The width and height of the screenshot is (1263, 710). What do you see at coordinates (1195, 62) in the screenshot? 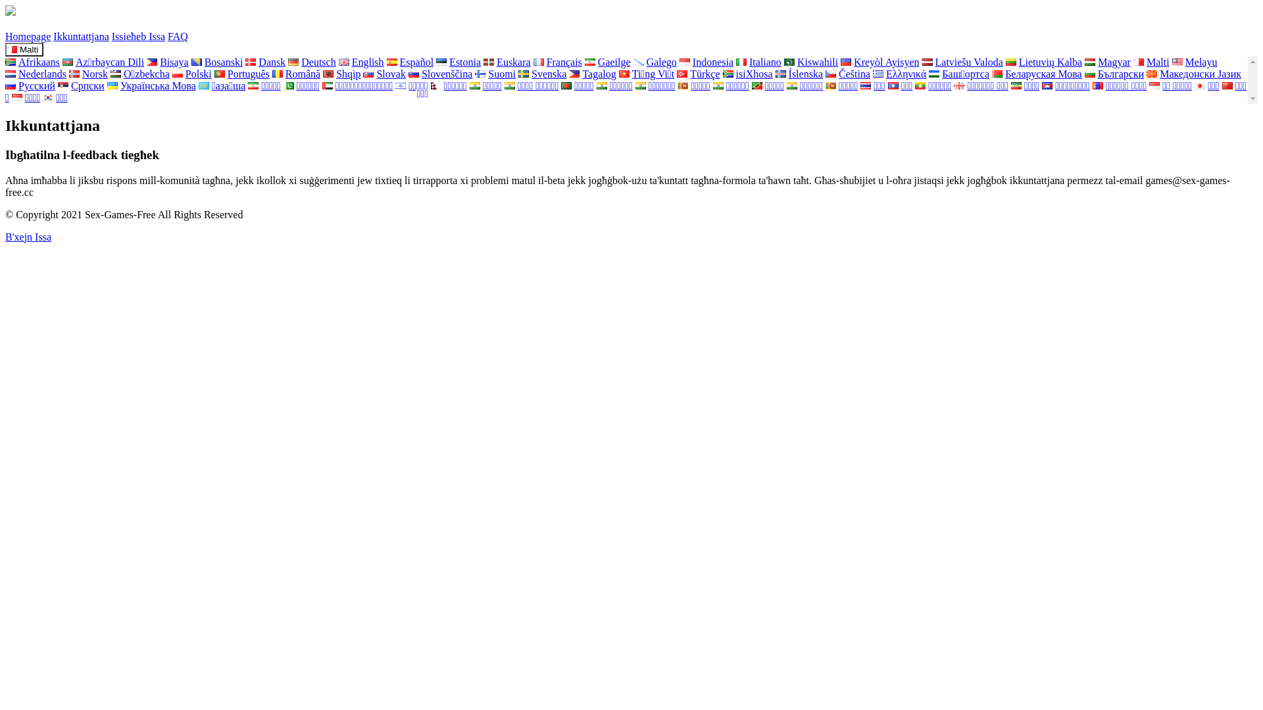
I see `Melayu` at bounding box center [1195, 62].